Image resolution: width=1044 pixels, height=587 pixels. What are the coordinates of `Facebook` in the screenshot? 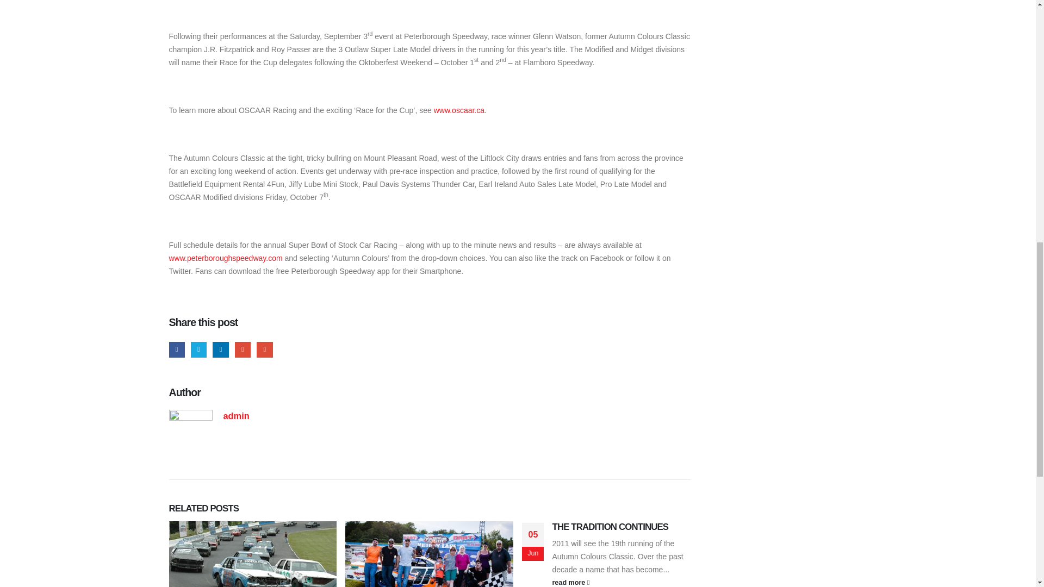 It's located at (176, 349).